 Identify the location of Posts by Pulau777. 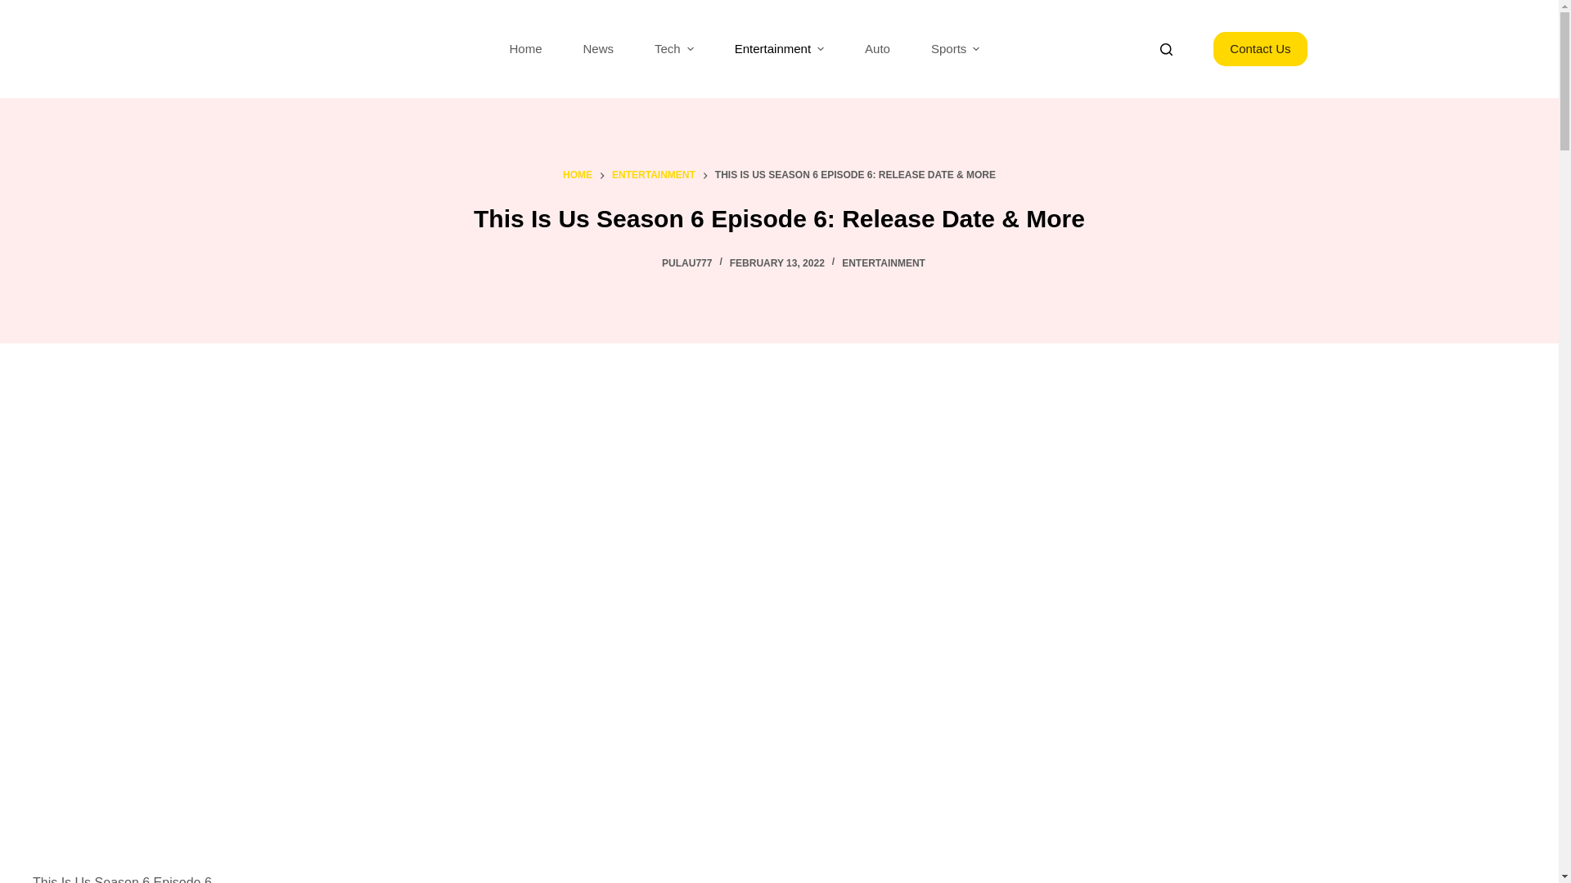
(686, 263).